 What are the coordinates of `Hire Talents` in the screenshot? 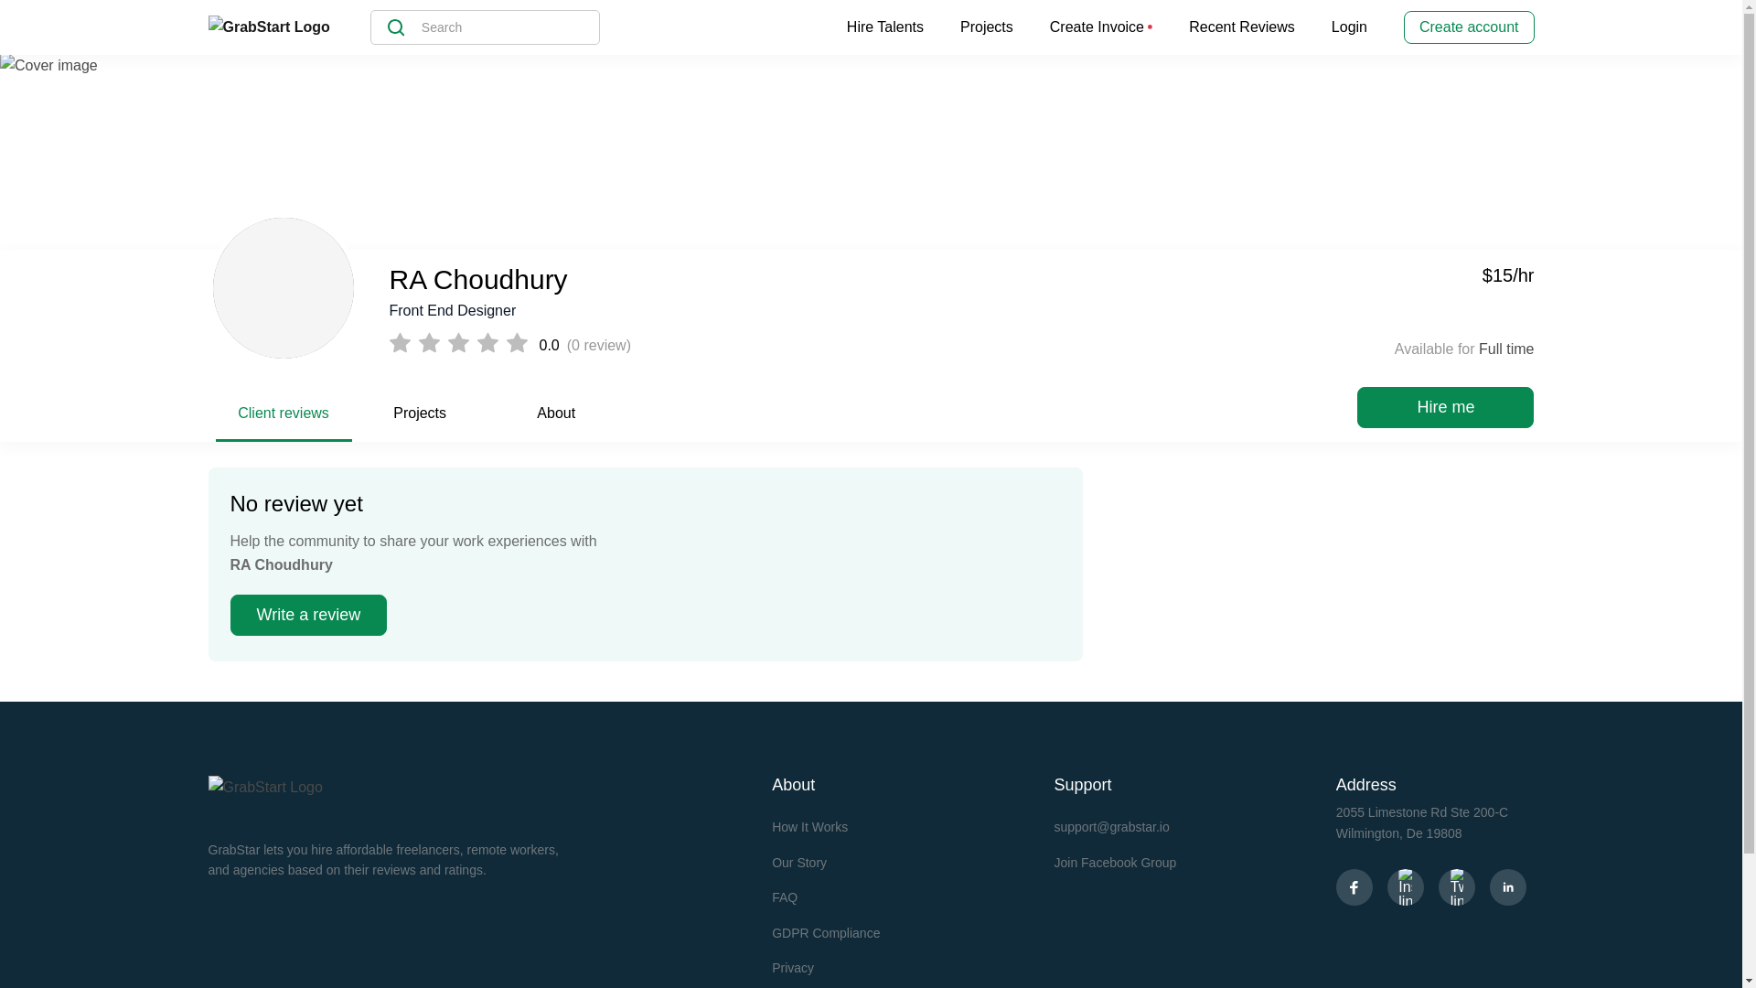 It's located at (884, 27).